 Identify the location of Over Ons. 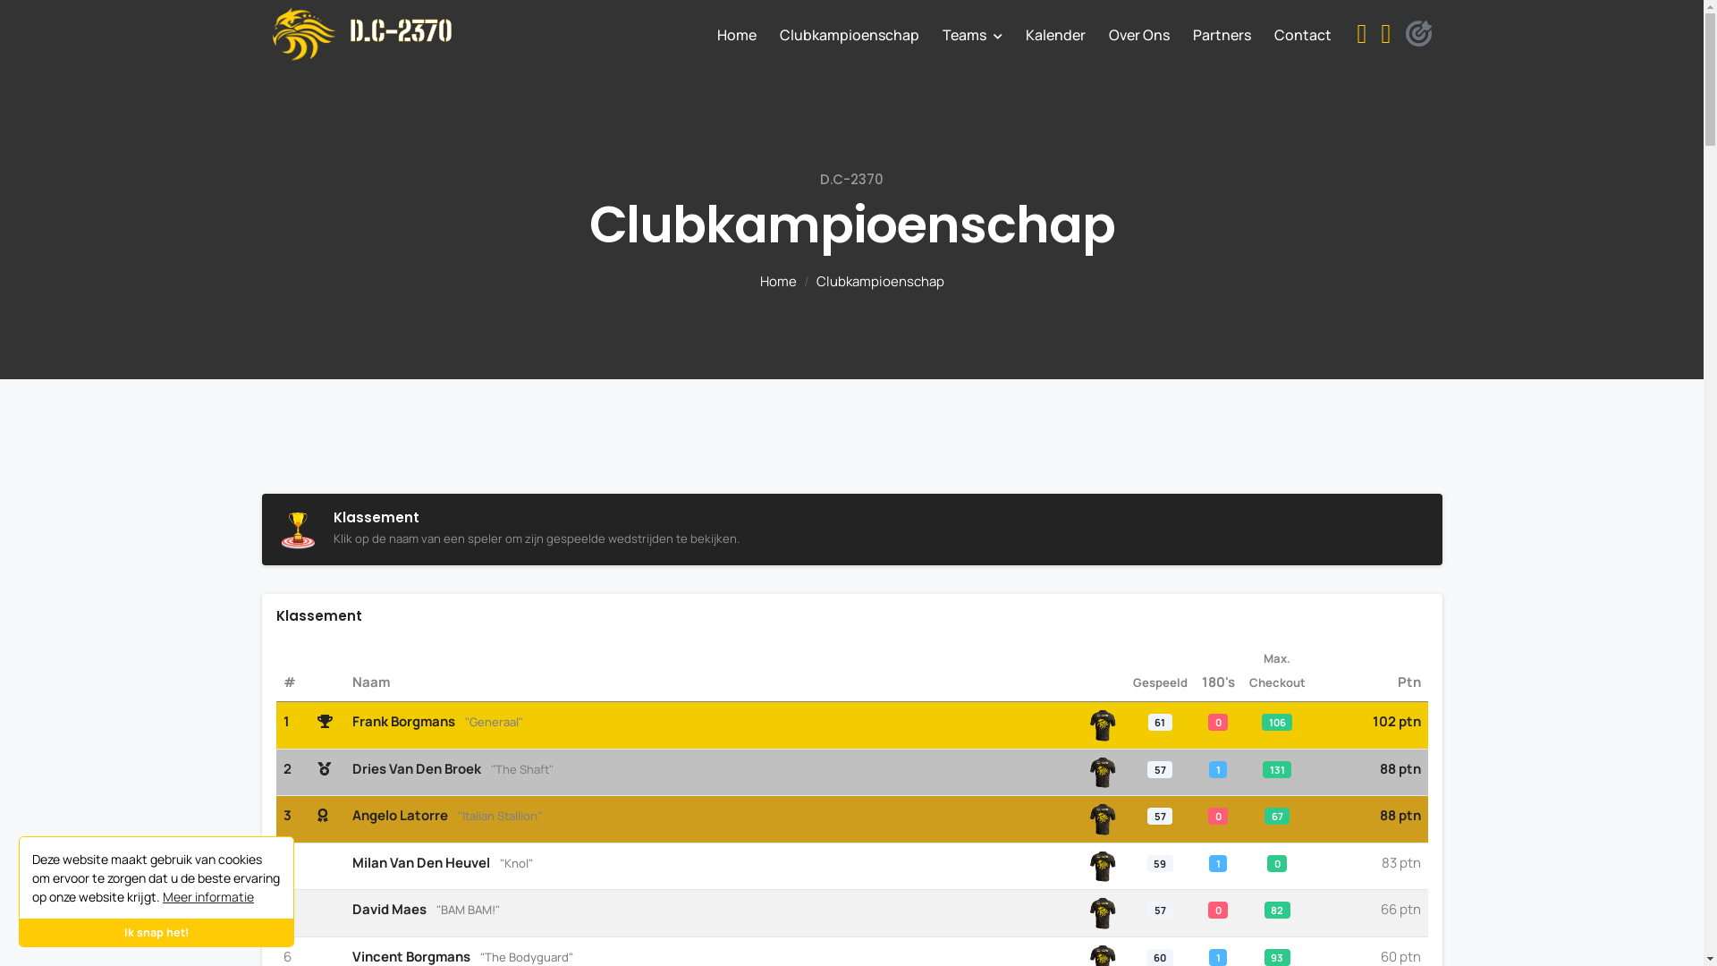
(1139, 35).